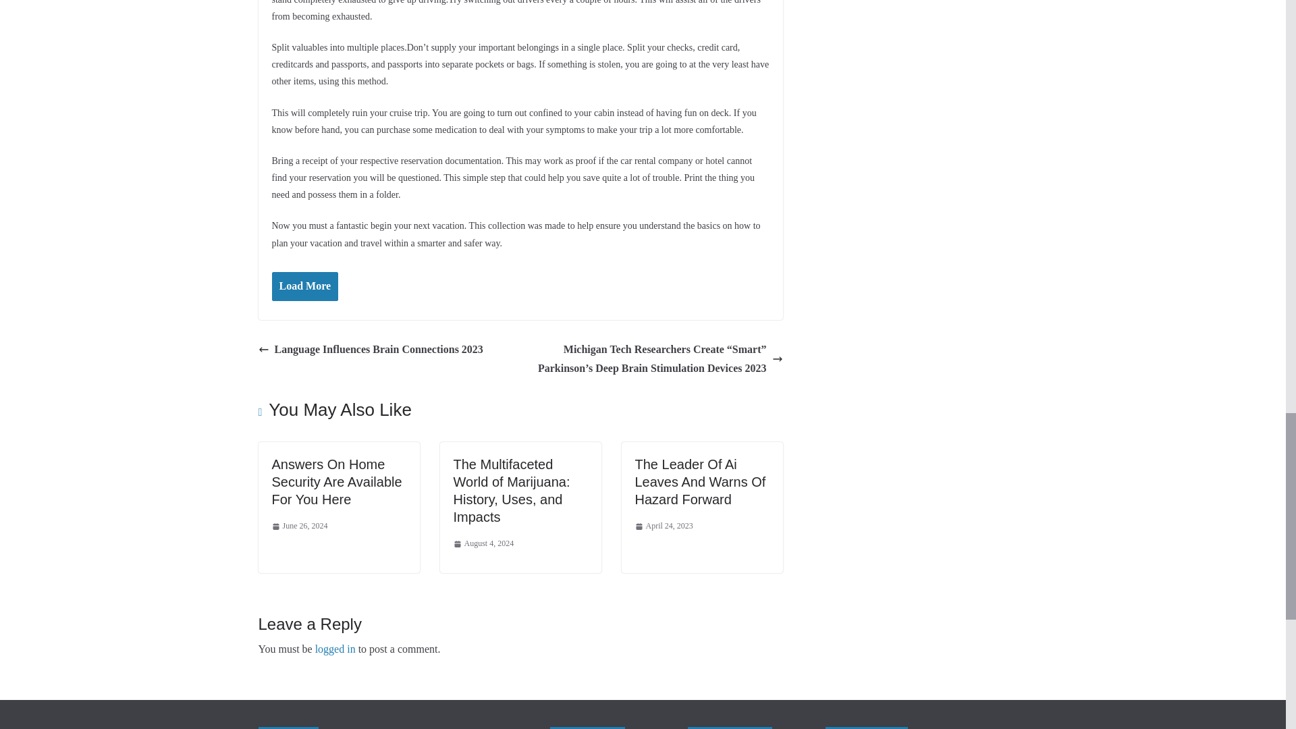 The width and height of the screenshot is (1296, 729). I want to click on Language Influences Brain Connections 2023, so click(370, 350).